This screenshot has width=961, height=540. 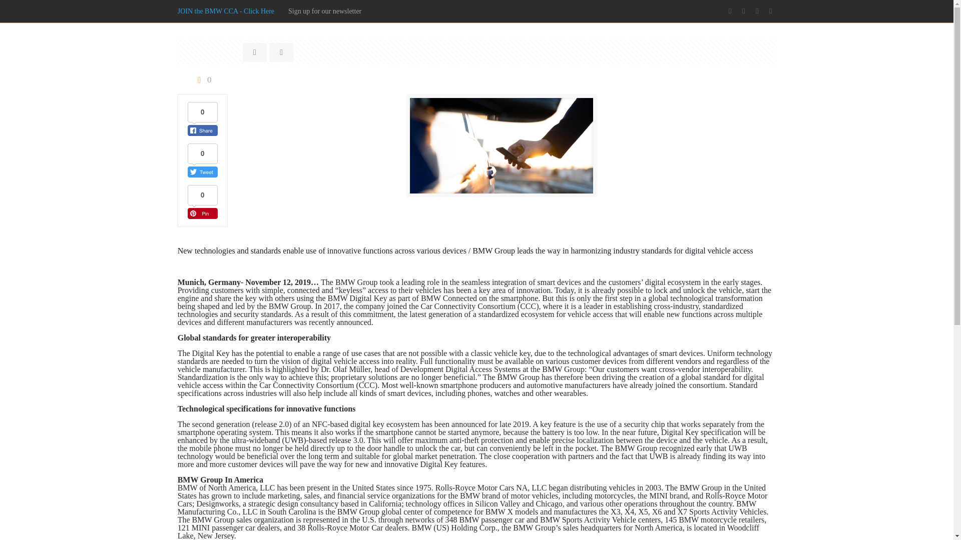 I want to click on Instagram, so click(x=770, y=11).